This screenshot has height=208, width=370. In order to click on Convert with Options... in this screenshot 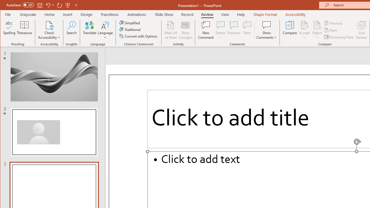, I will do `click(139, 36)`.